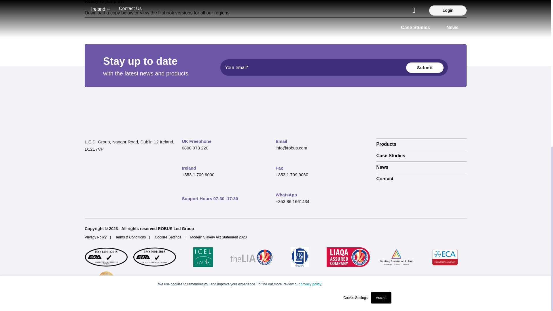 This screenshot has width=553, height=311. Describe the element at coordinates (116, 205) in the screenshot. I see `linkedin` at that location.